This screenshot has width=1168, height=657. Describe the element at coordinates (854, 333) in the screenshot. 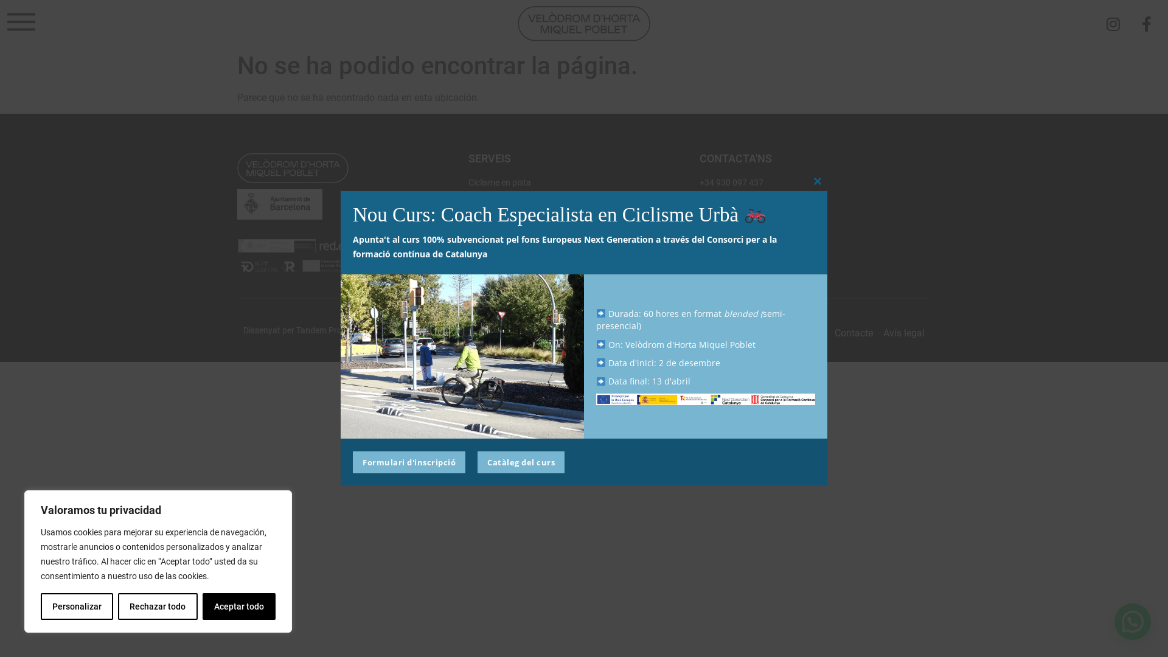

I see `Contacte` at that location.